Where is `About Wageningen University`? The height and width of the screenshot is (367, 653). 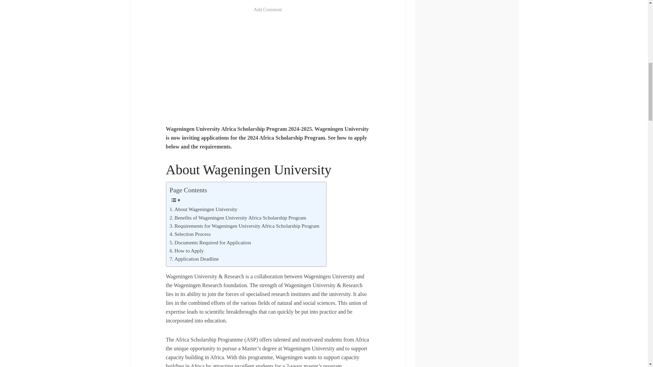 About Wageningen University is located at coordinates (203, 209).